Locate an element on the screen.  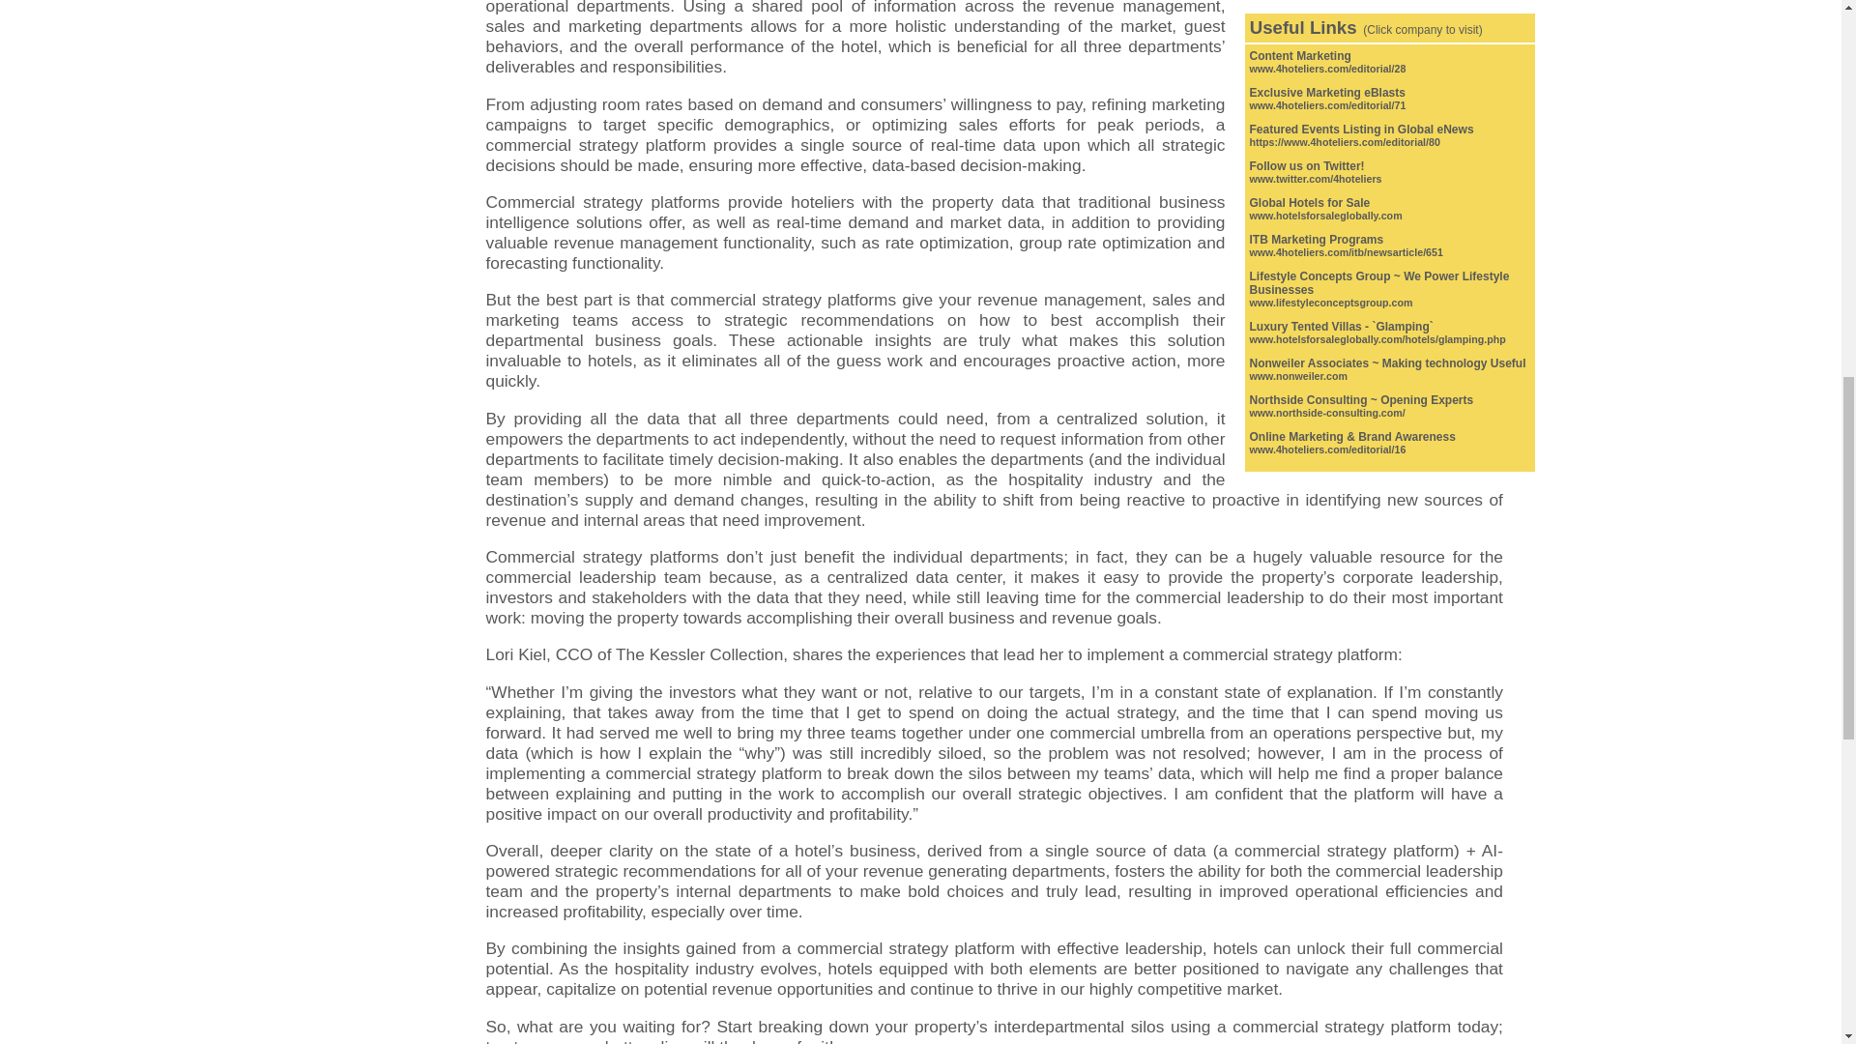
ITB Marketing Programs is located at coordinates (1316, 239).